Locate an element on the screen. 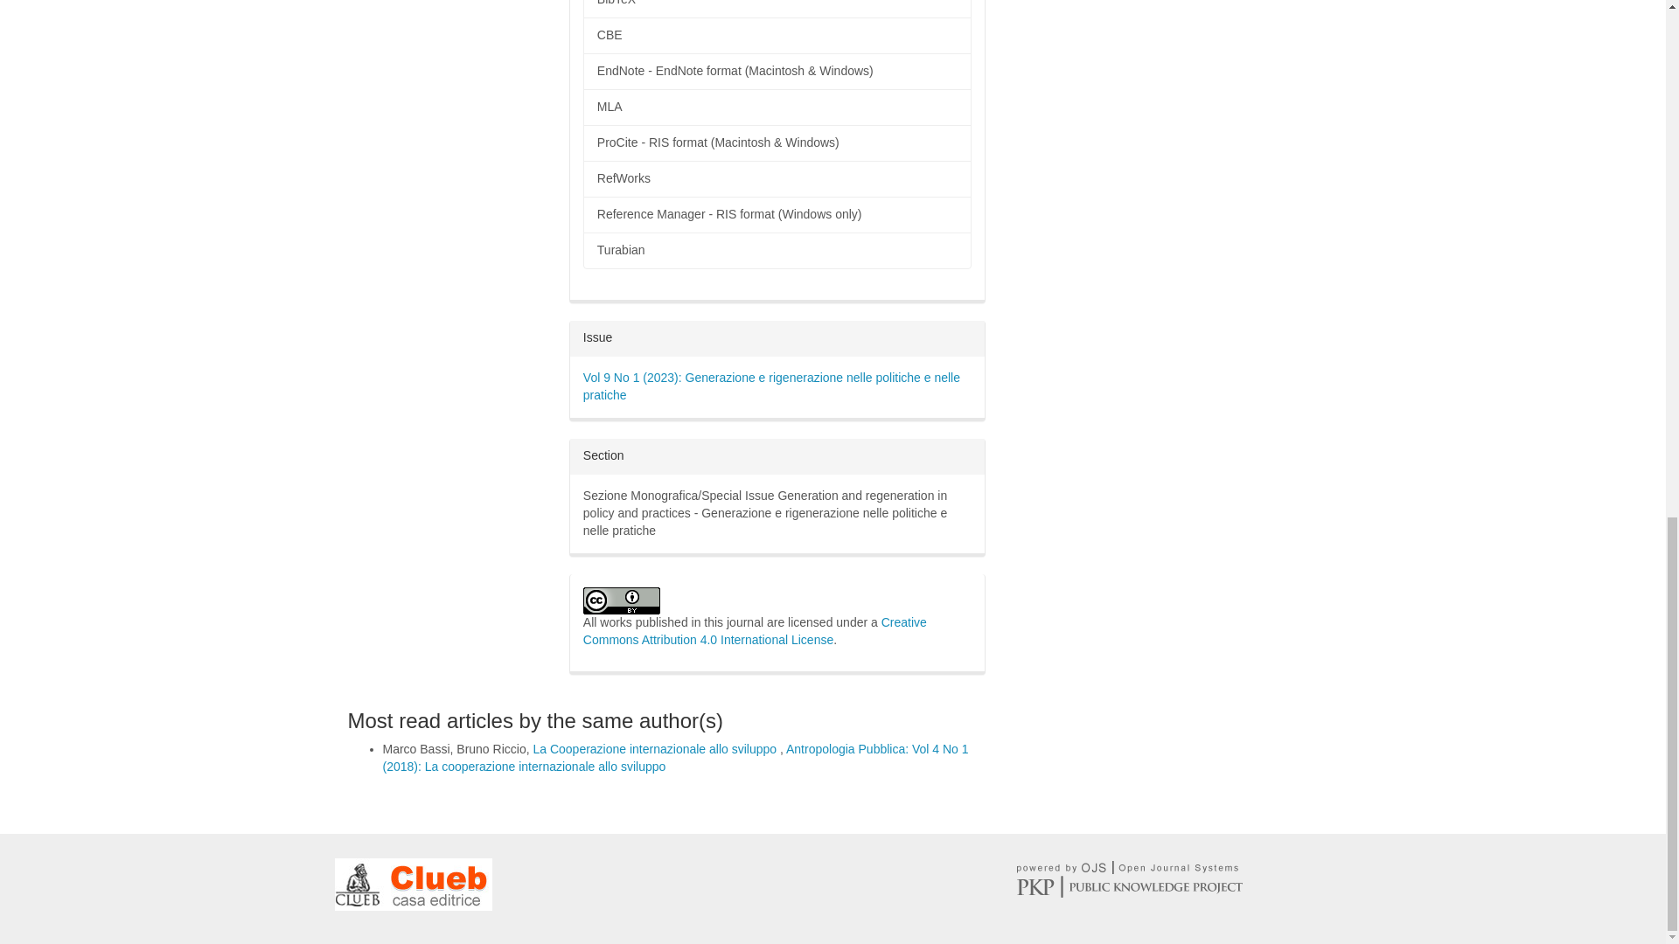 This screenshot has width=1679, height=944. Turabian is located at coordinates (777, 250).